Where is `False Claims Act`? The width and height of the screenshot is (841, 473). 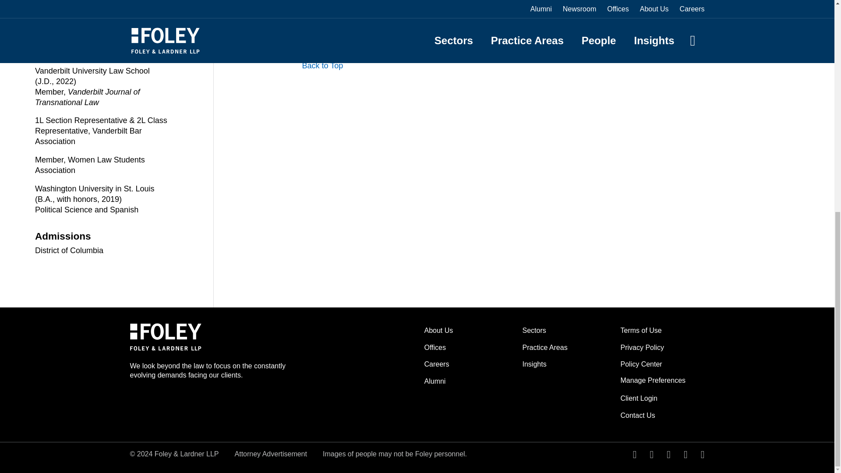
False Claims Act is located at coordinates (102, 18).